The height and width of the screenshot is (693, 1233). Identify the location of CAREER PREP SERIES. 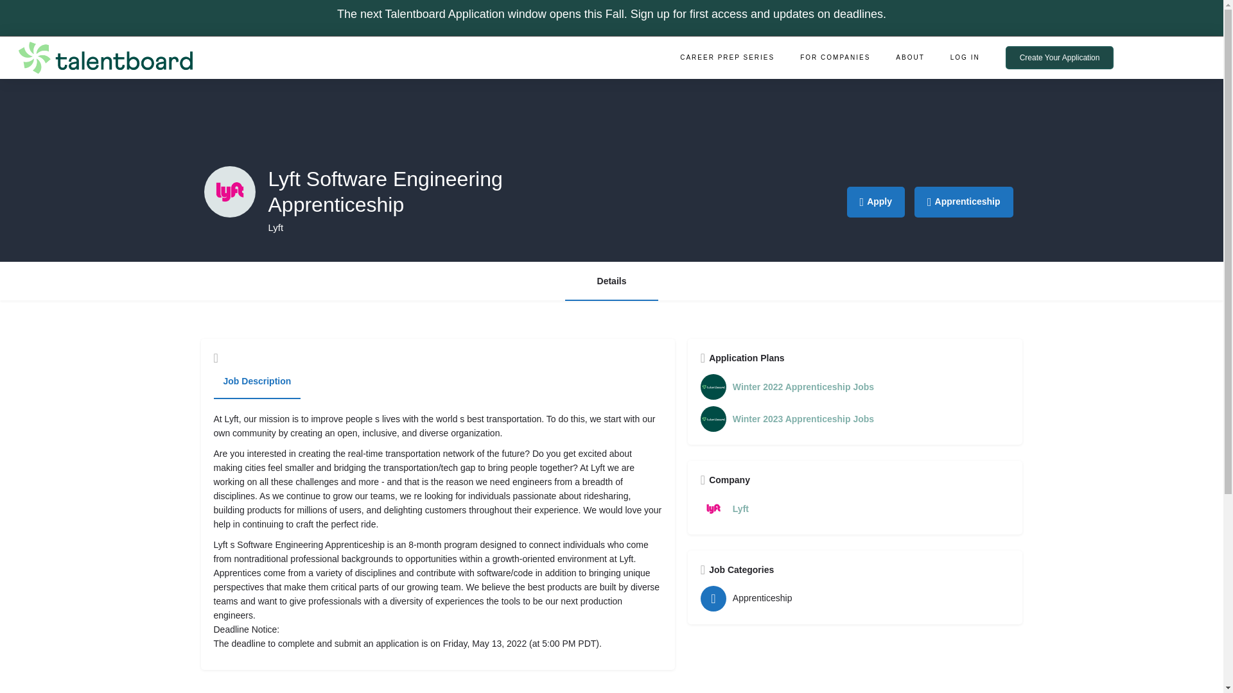
(727, 58).